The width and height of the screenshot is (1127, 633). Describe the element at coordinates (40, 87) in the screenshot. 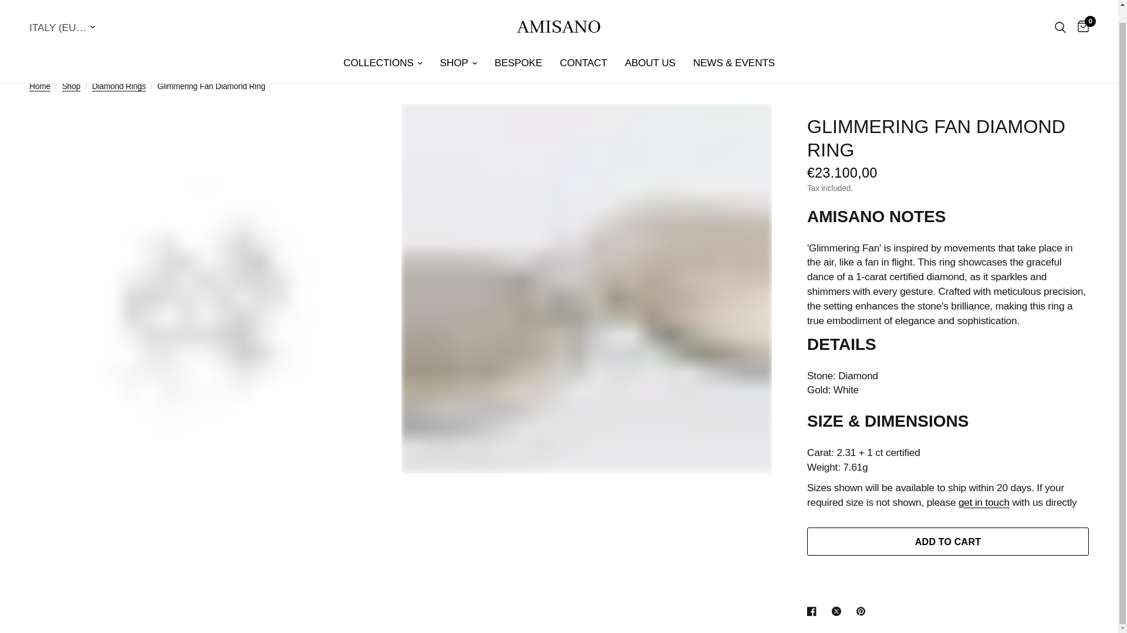

I see `Home` at that location.